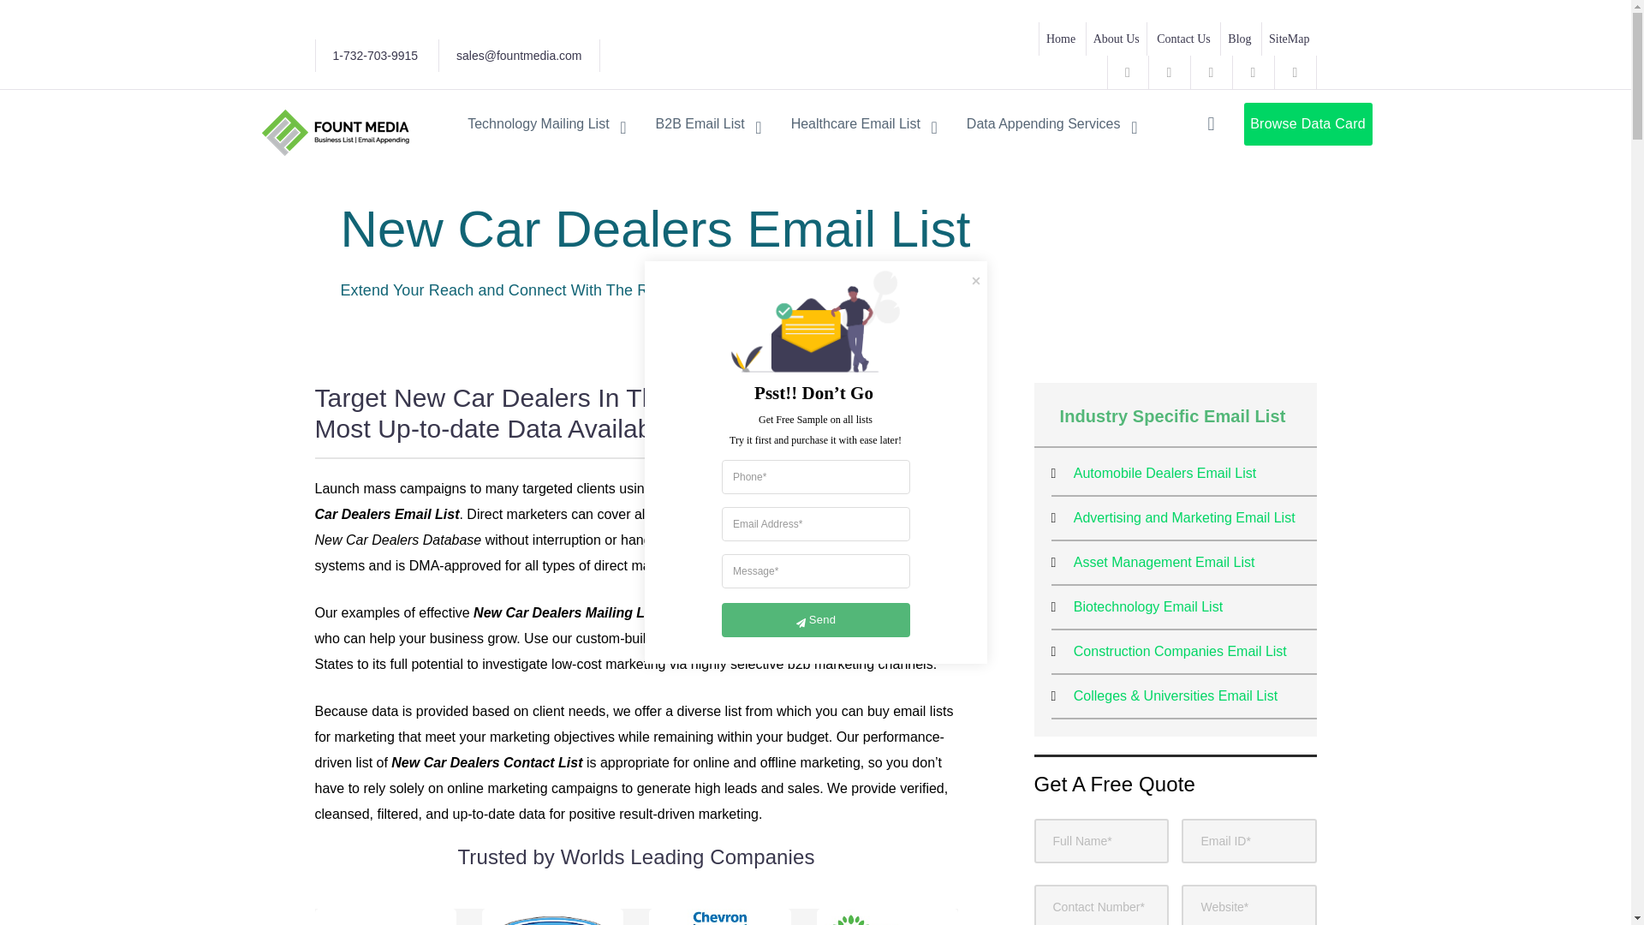  I want to click on LinkedIn, so click(1295, 72).